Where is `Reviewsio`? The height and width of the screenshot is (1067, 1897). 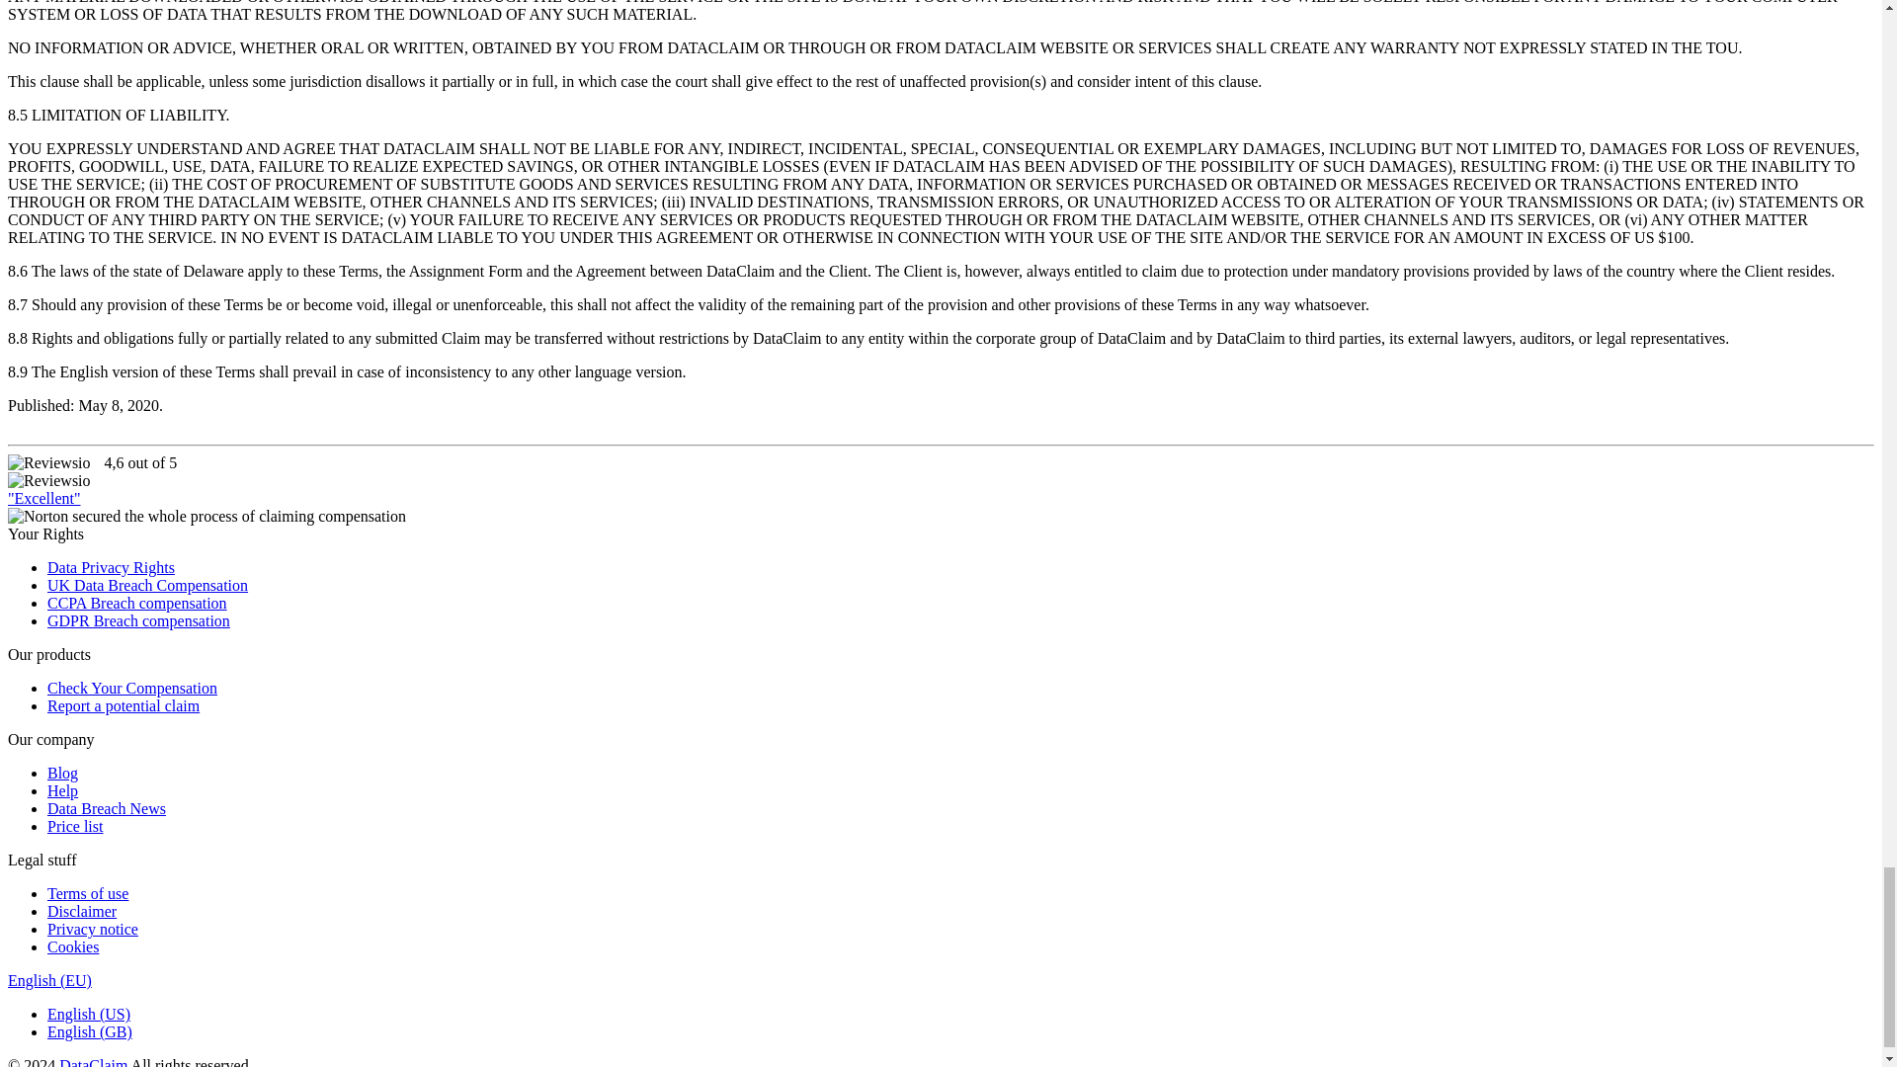
Reviewsio is located at coordinates (49, 480).